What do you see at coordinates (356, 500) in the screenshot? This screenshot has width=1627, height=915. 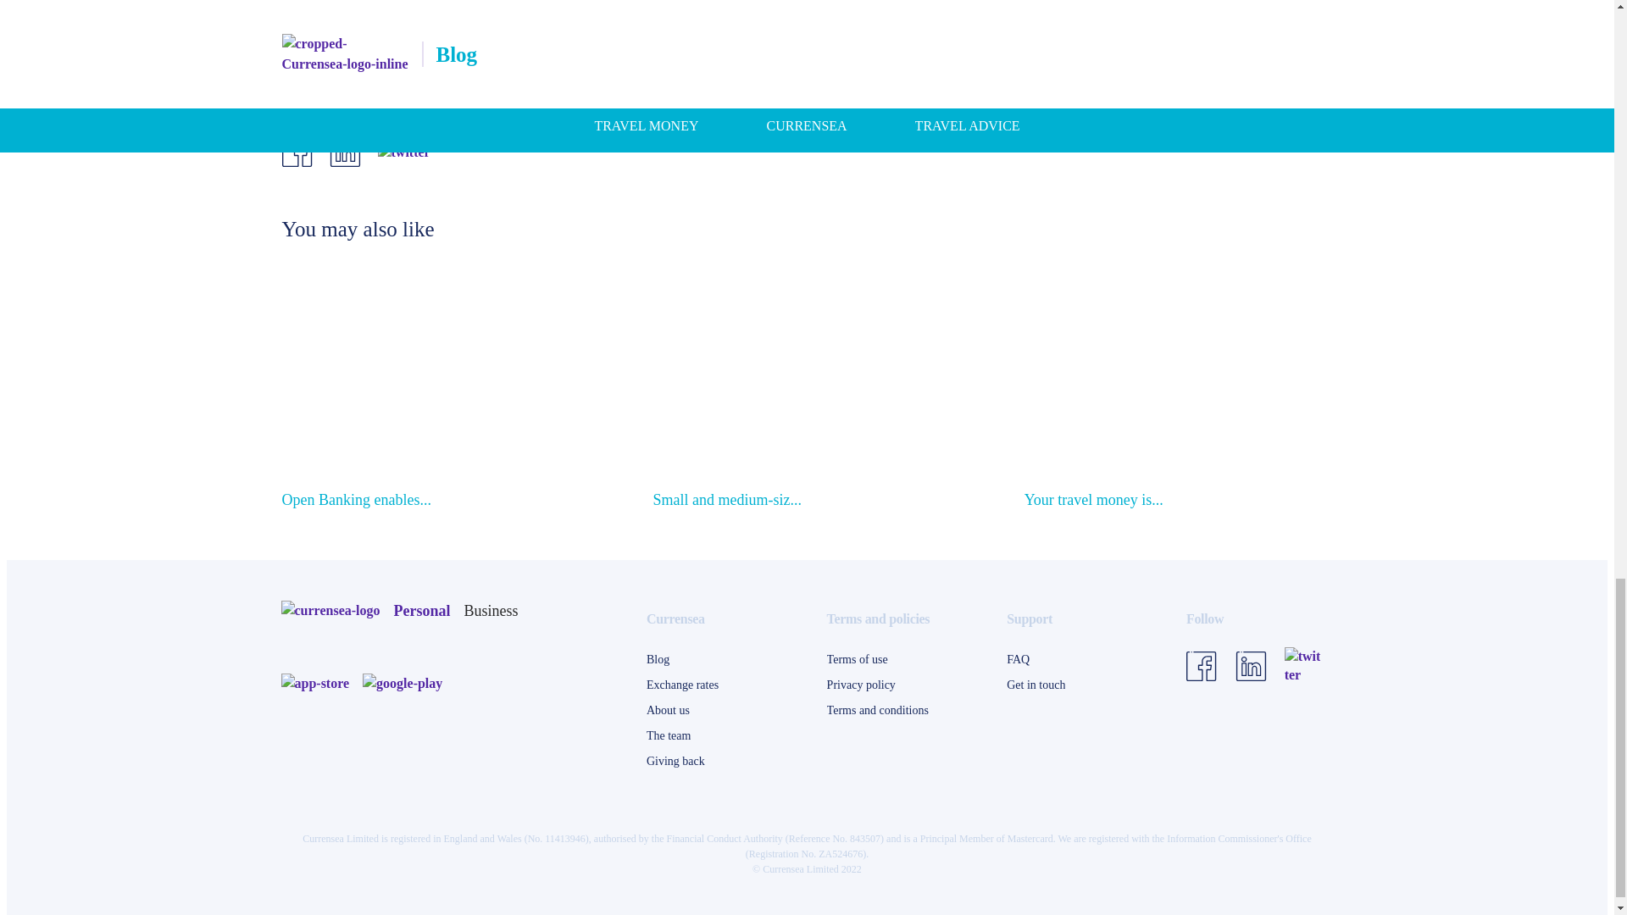 I see `Open Banking enables...` at bounding box center [356, 500].